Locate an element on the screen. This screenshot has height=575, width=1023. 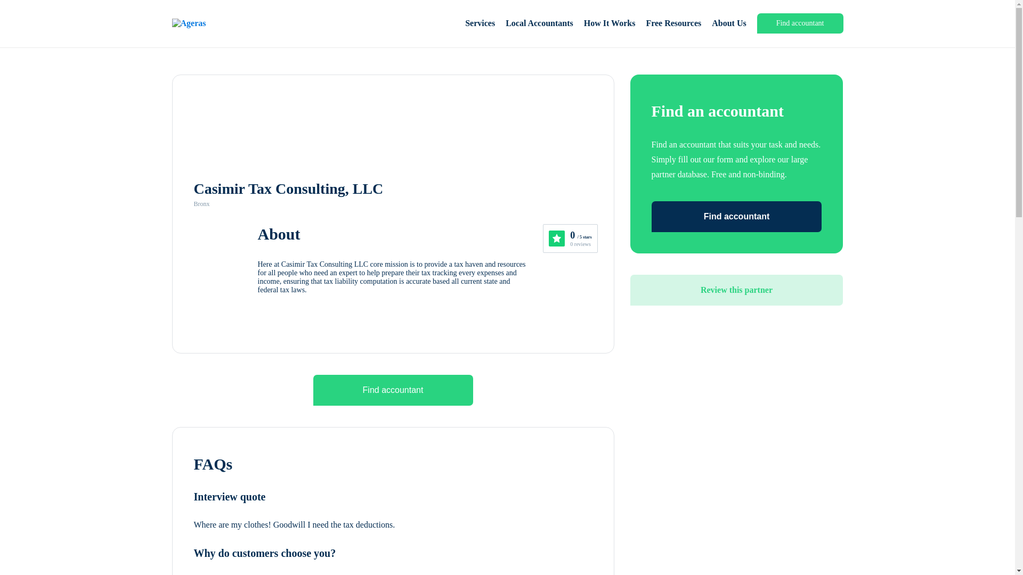
About Us is located at coordinates (729, 23).